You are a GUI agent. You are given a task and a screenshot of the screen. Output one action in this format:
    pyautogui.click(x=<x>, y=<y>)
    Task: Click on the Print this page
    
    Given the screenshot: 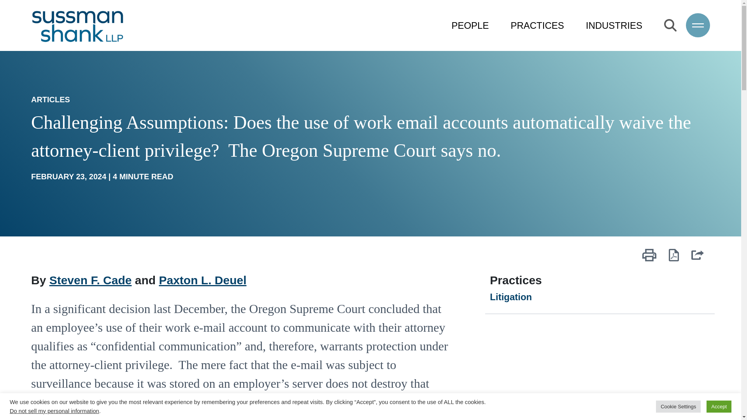 What is the action you would take?
    pyautogui.click(x=649, y=260)
    